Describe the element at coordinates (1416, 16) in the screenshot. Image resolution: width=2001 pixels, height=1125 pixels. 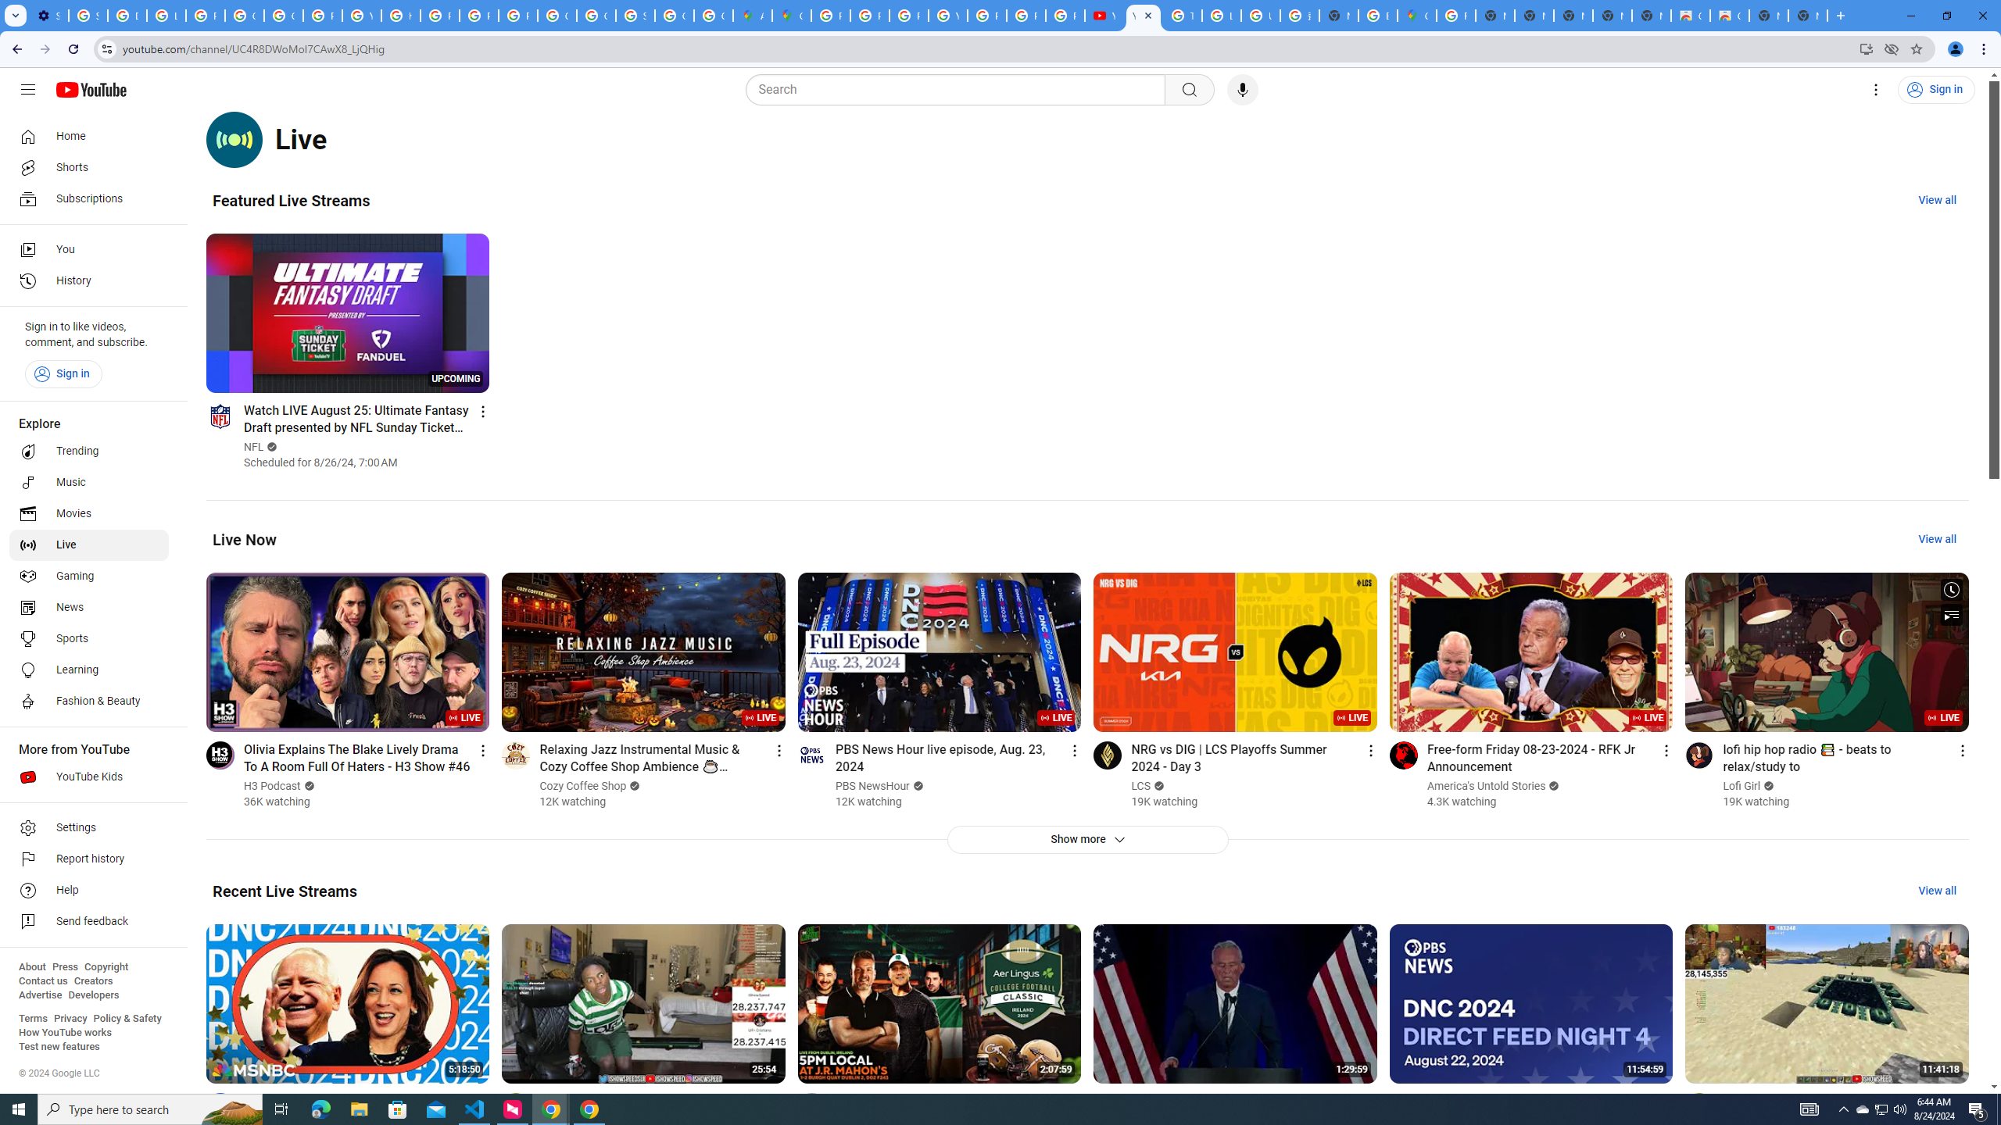
I see `Google Maps` at that location.